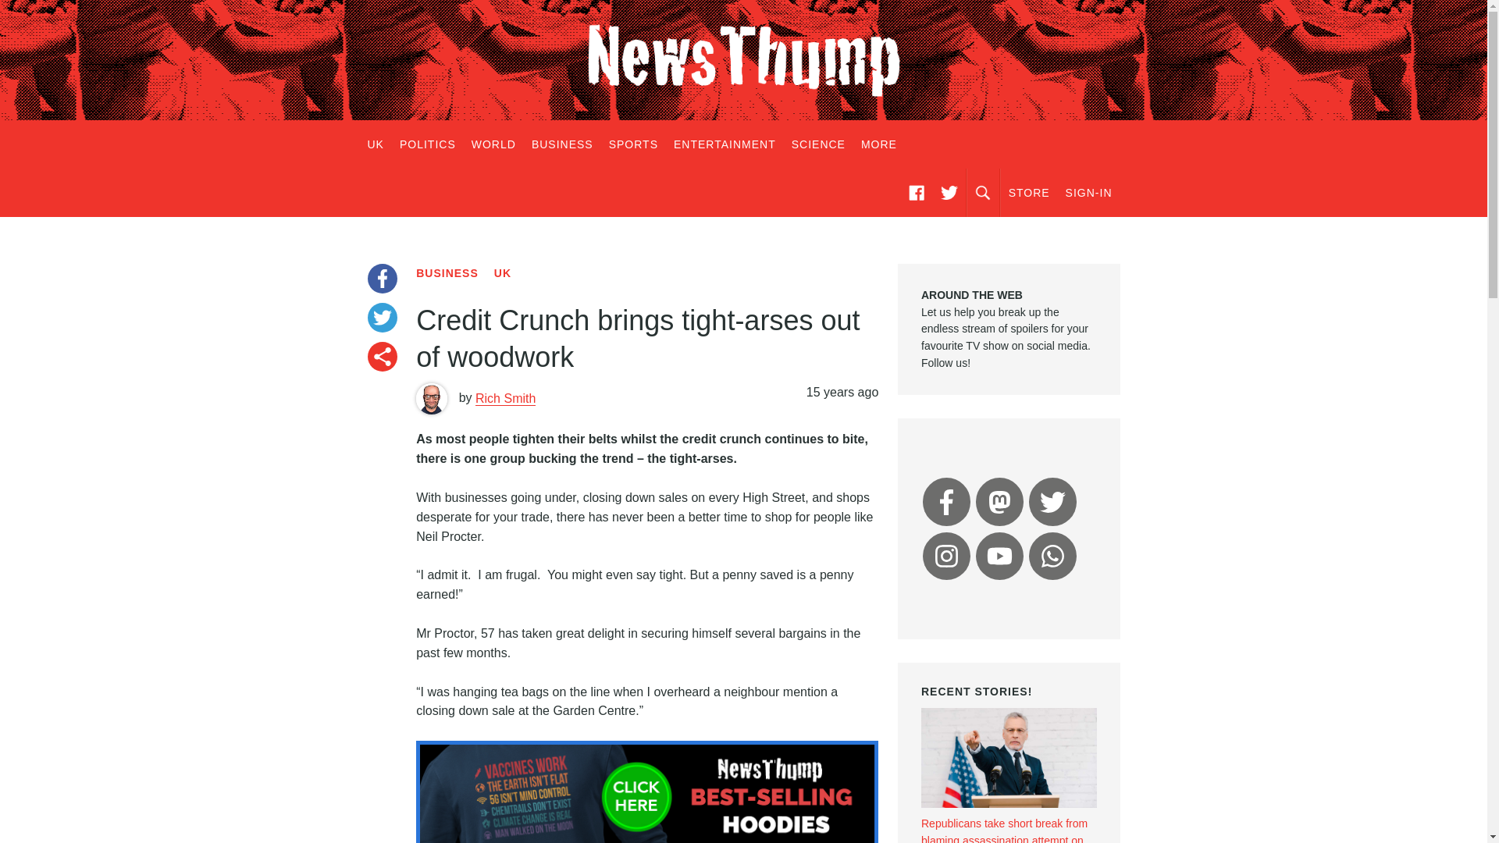 The height and width of the screenshot is (843, 1499). What do you see at coordinates (493, 144) in the screenshot?
I see `WORLD` at bounding box center [493, 144].